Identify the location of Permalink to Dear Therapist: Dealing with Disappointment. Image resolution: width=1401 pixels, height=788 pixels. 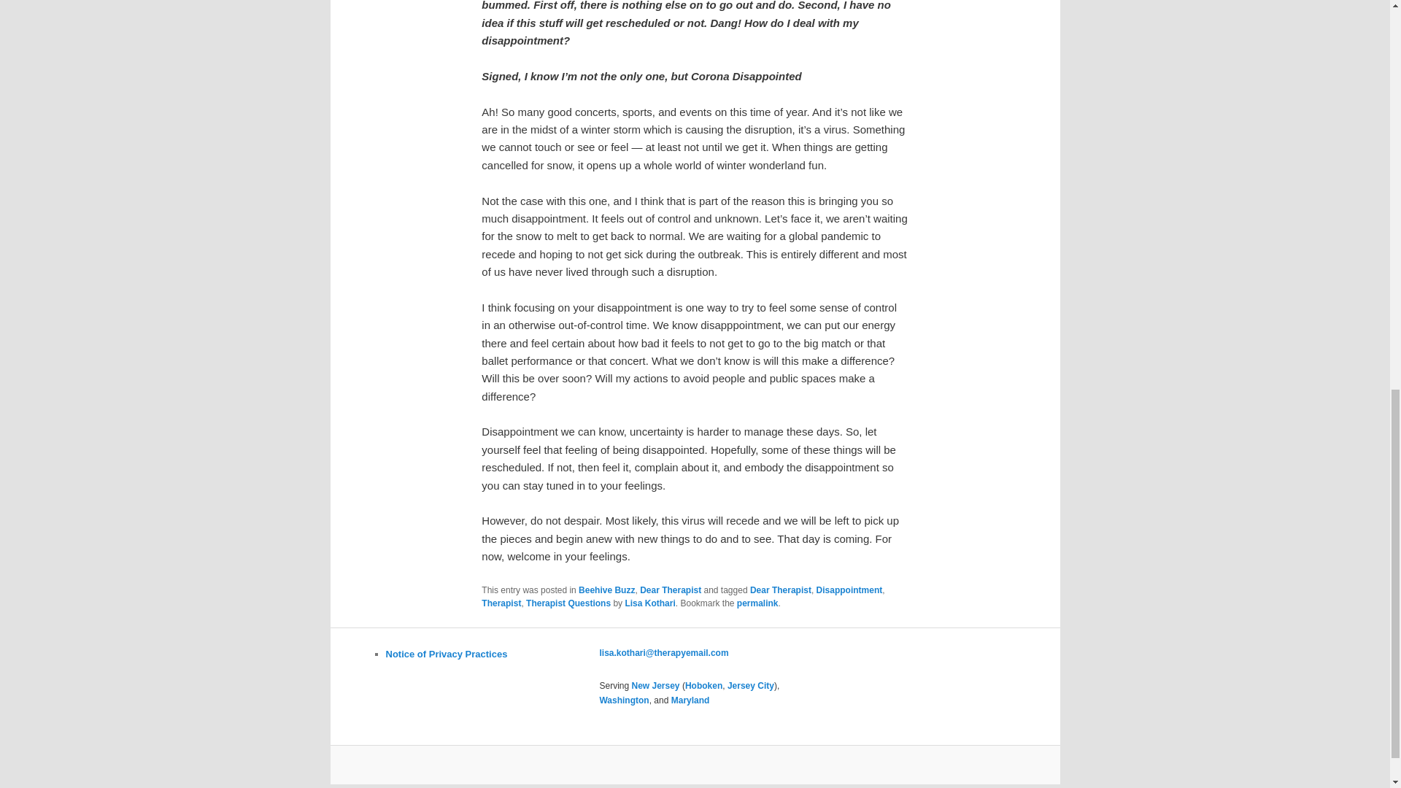
(757, 603).